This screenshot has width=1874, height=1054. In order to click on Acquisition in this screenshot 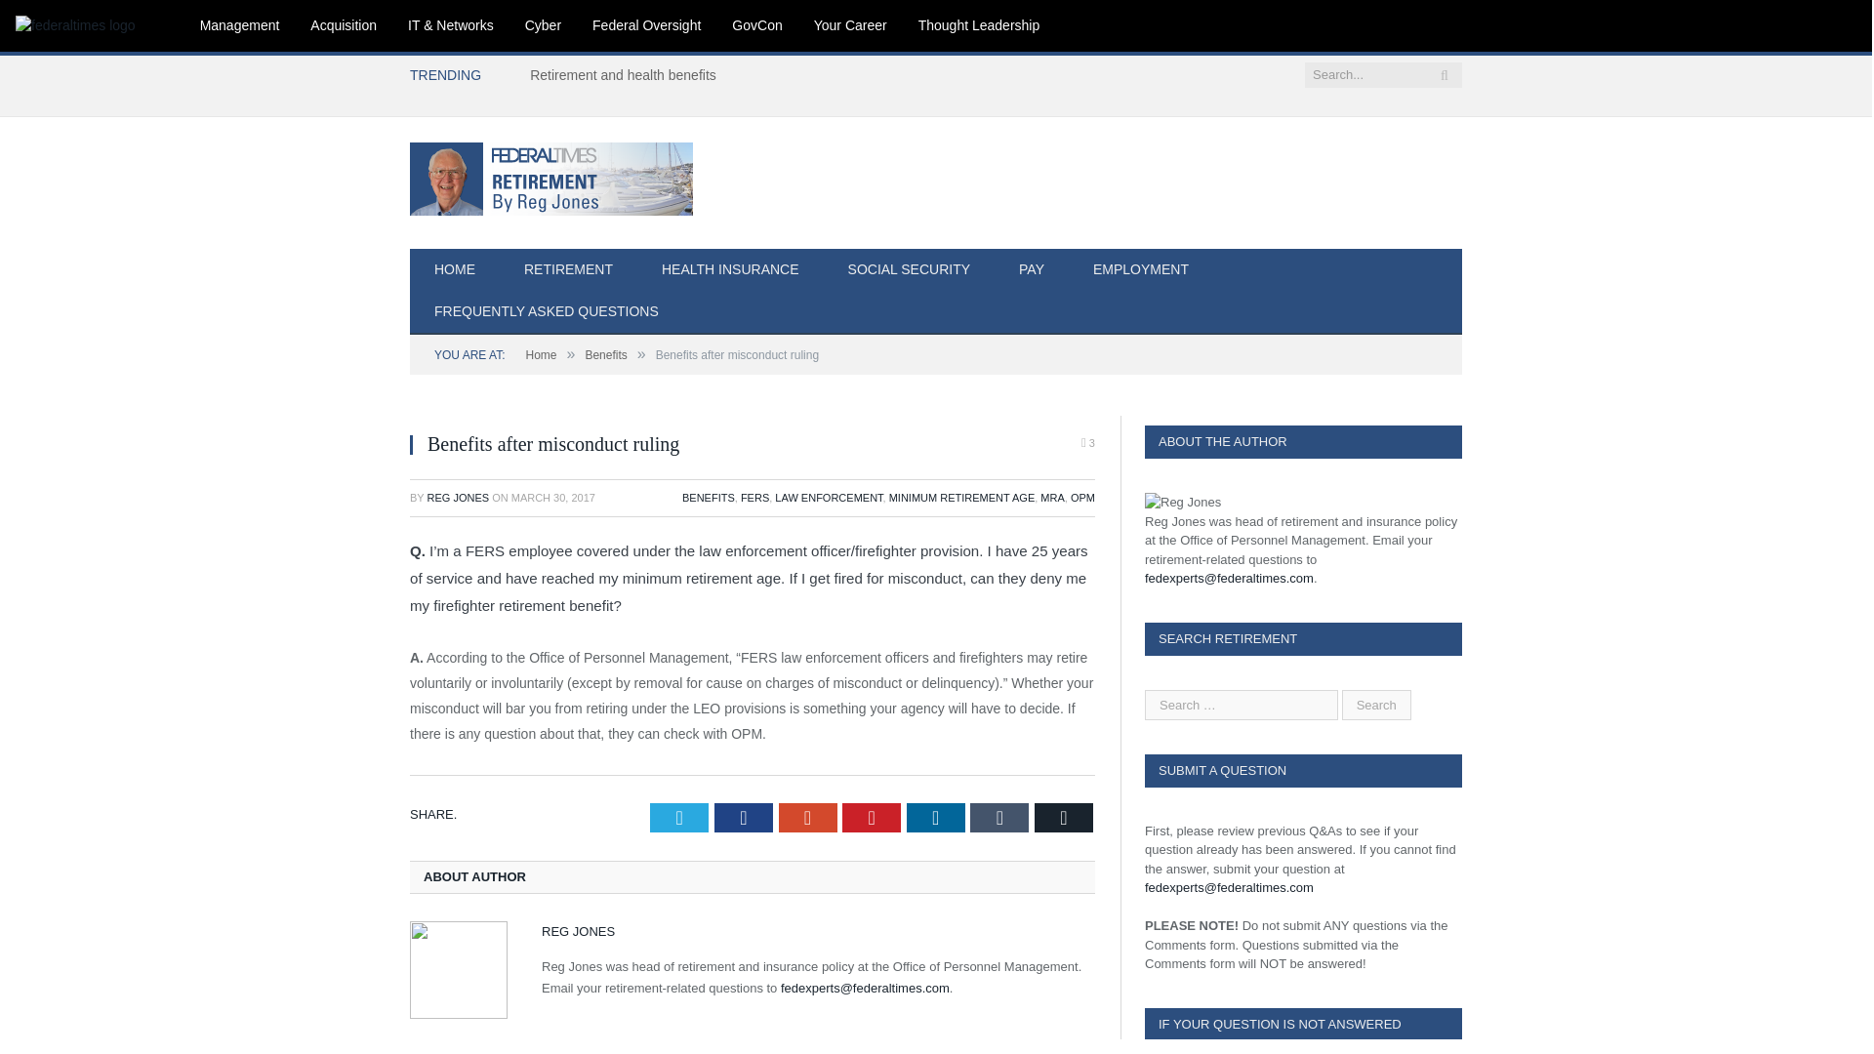, I will do `click(343, 25)`.